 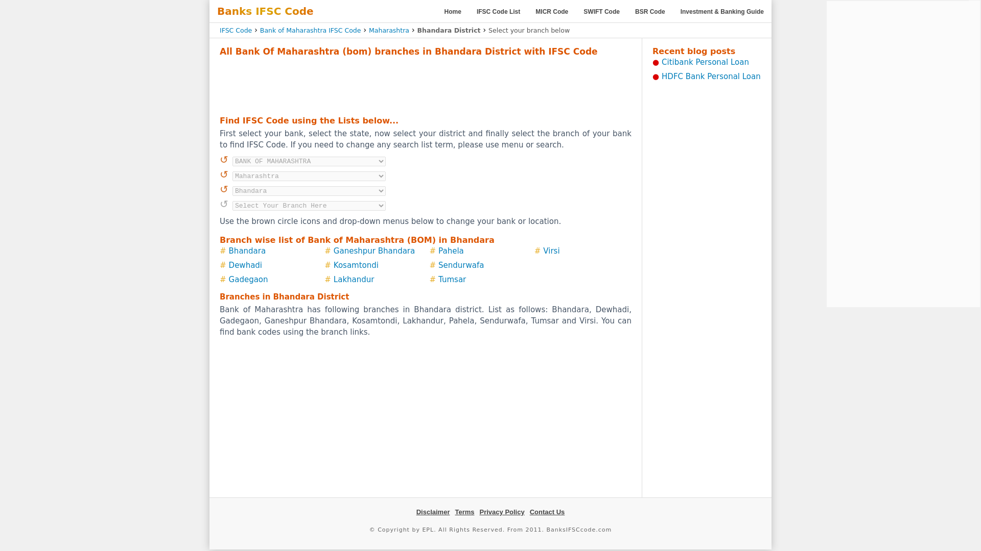 What do you see at coordinates (722, 12) in the screenshot?
I see `Bank Loan, Investment, Banking and Insurance Guide` at bounding box center [722, 12].